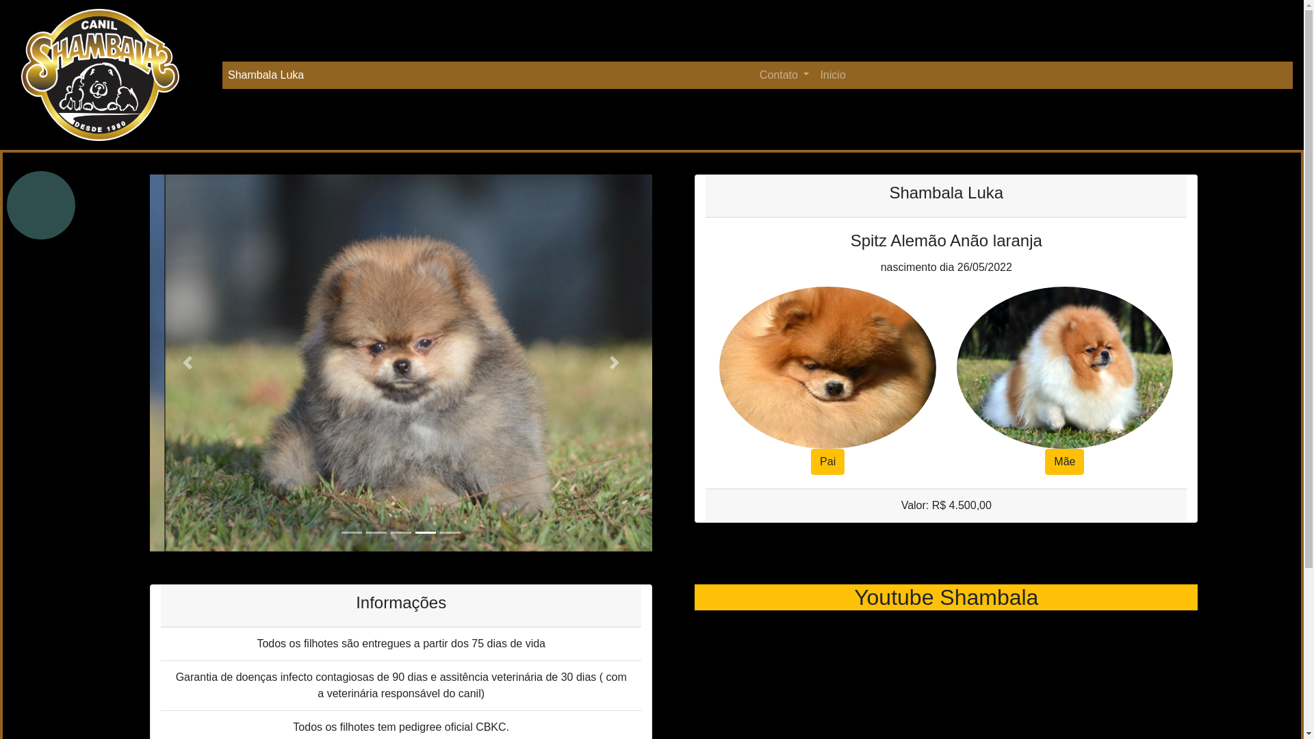 Image resolution: width=1314 pixels, height=739 pixels. I want to click on Next, so click(615, 363).